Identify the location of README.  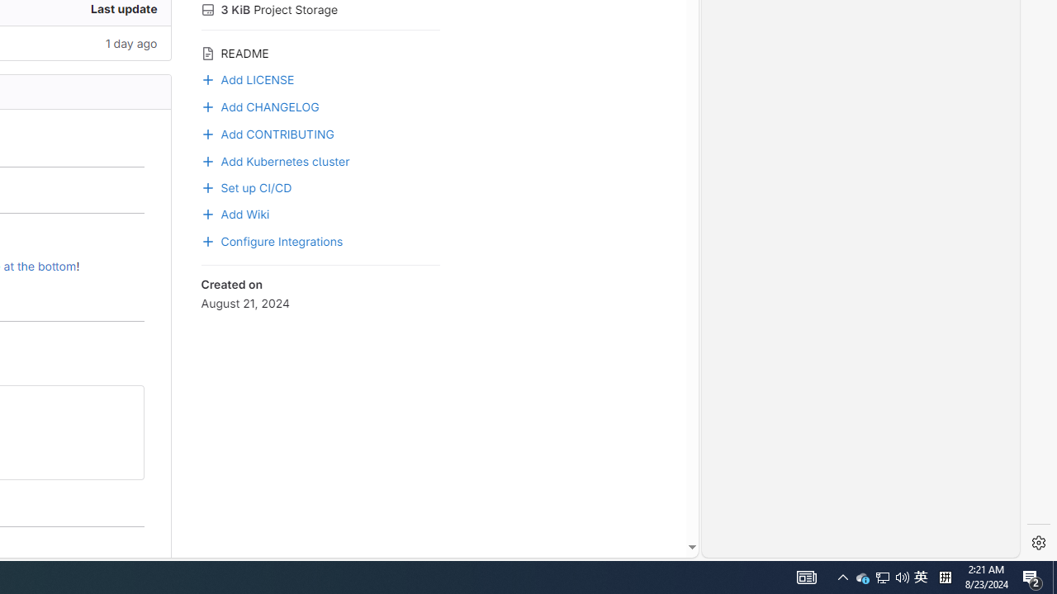
(320, 51).